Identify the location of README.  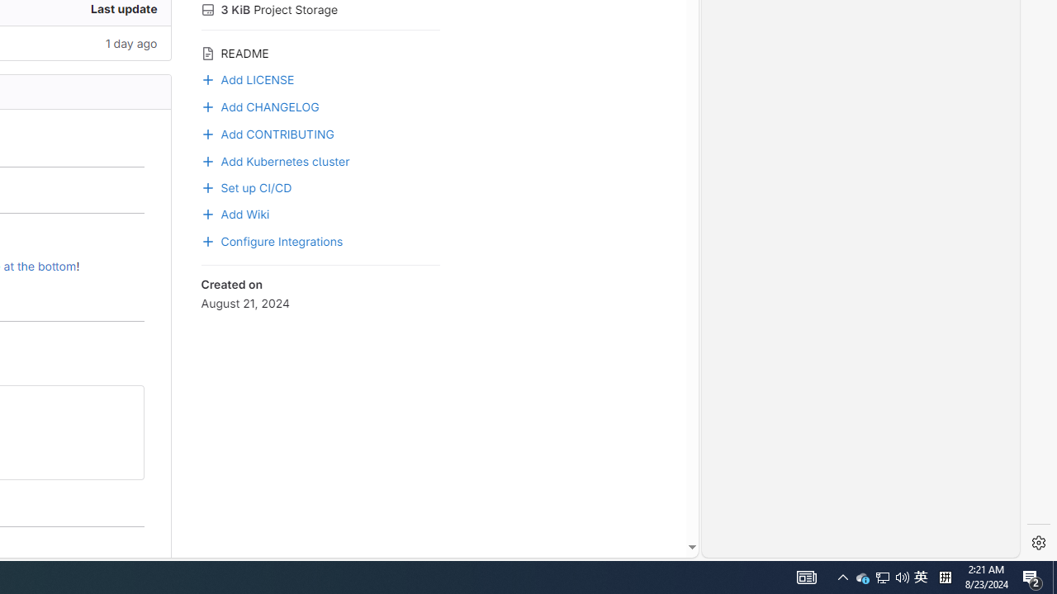
(320, 51).